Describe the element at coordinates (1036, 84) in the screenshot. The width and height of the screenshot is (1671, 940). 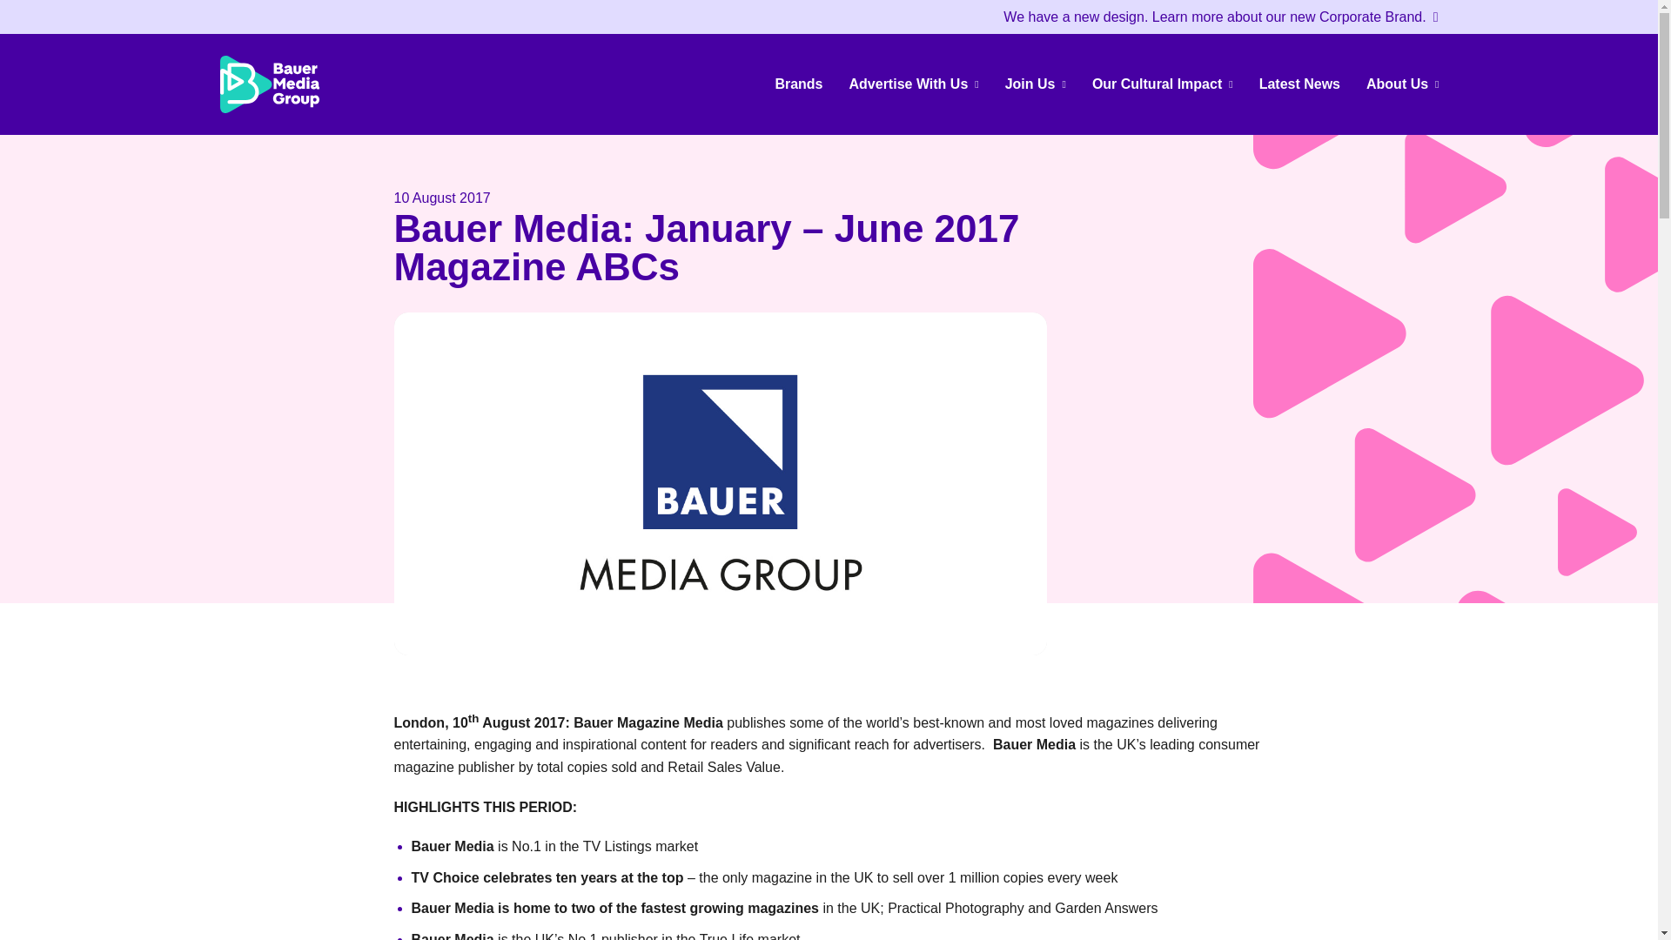
I see `Join Us` at that location.